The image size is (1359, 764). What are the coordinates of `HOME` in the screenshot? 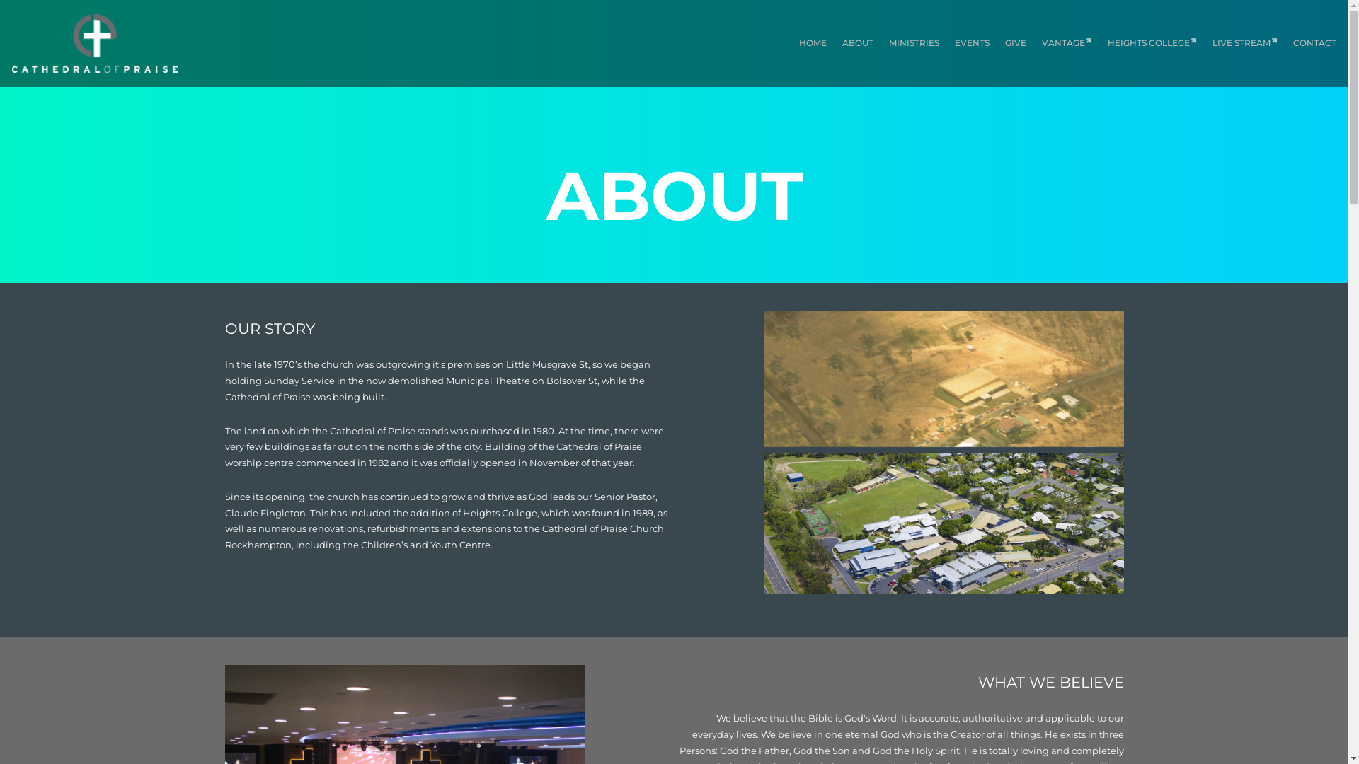 It's located at (813, 42).